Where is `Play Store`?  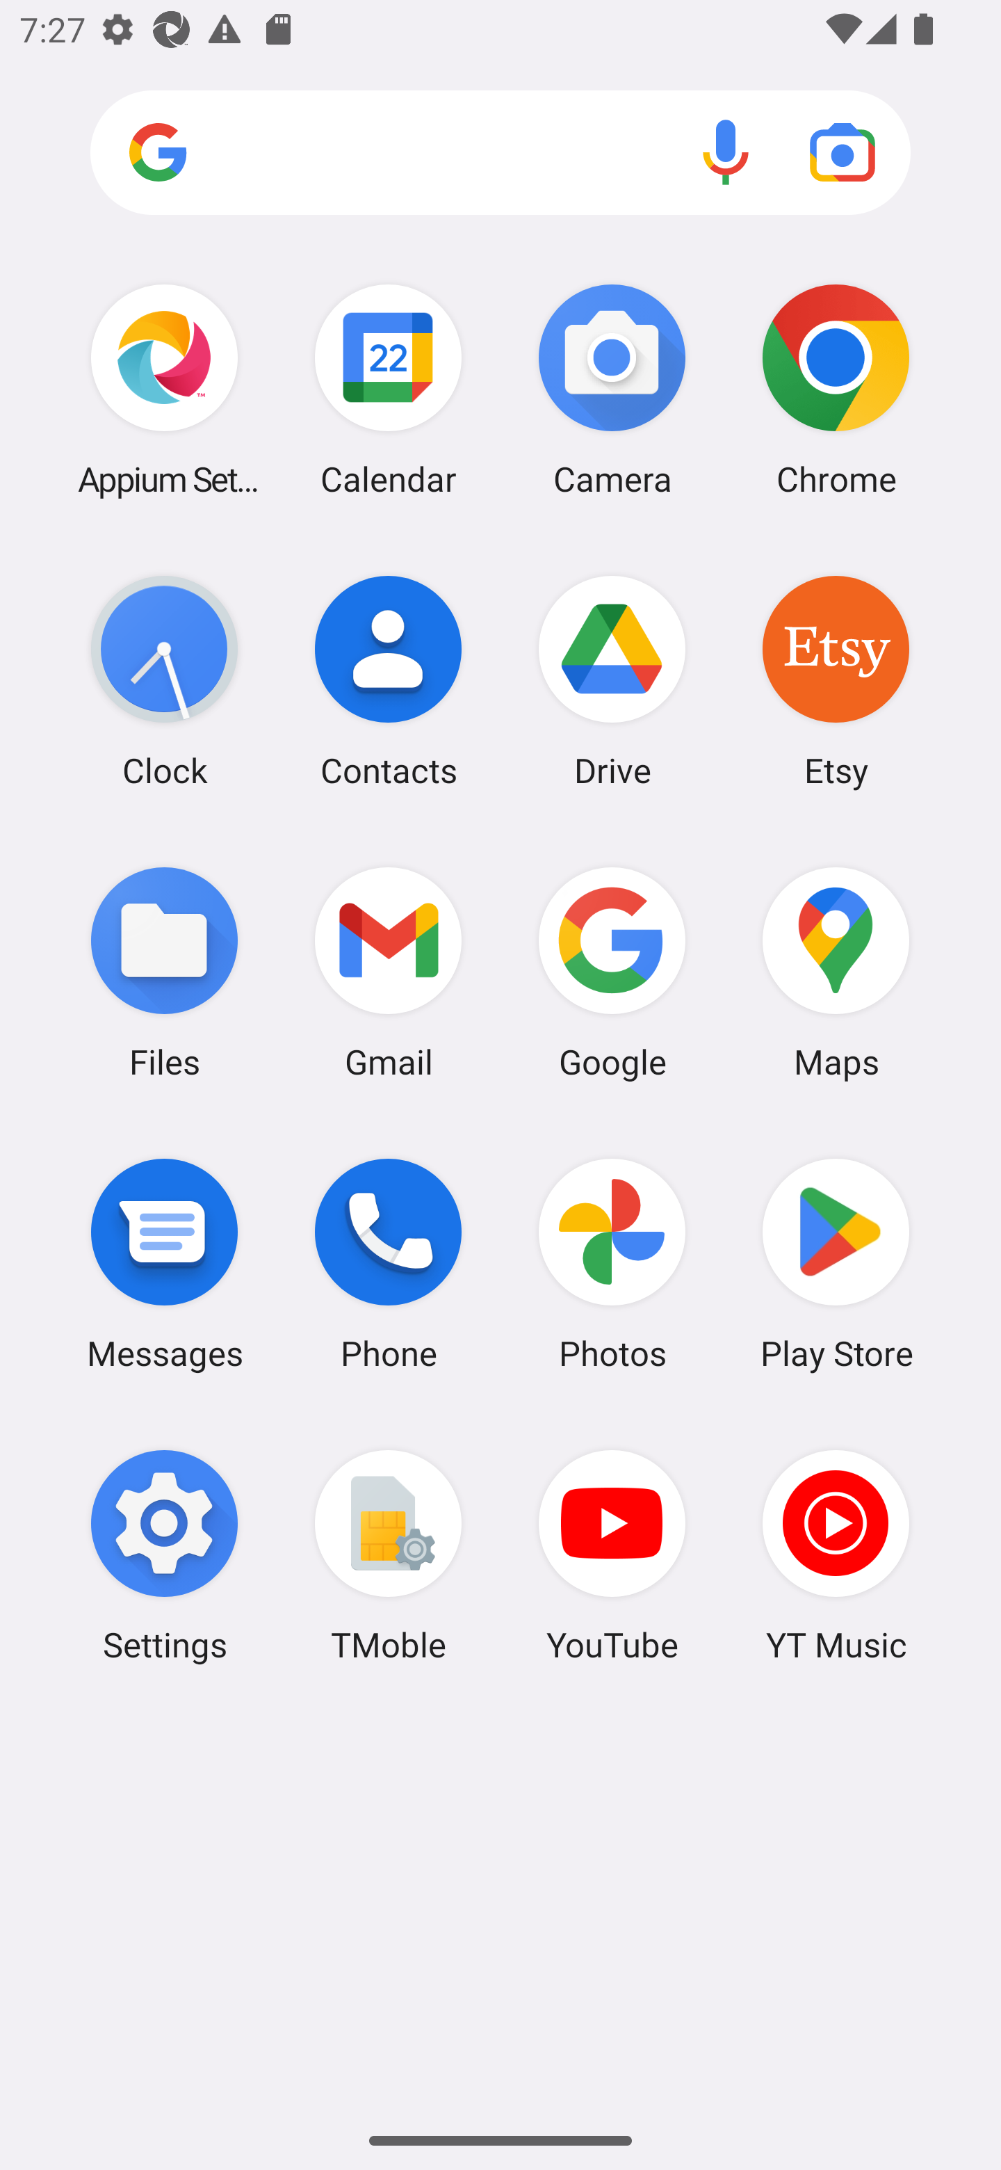
Play Store is located at coordinates (836, 1264).